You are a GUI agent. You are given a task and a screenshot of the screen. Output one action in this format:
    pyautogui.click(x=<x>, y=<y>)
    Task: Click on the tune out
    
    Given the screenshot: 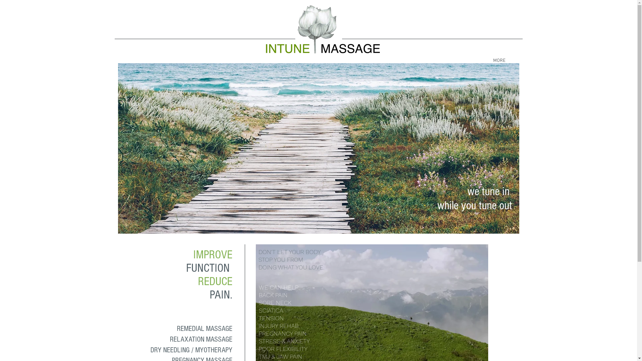 What is the action you would take?
    pyautogui.click(x=496, y=205)
    